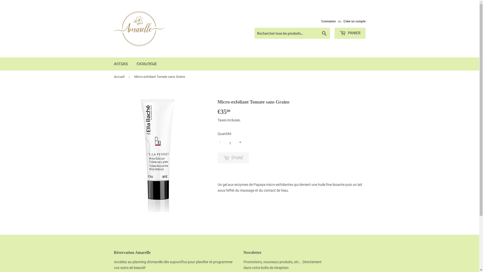  I want to click on Connexion, so click(328, 21).